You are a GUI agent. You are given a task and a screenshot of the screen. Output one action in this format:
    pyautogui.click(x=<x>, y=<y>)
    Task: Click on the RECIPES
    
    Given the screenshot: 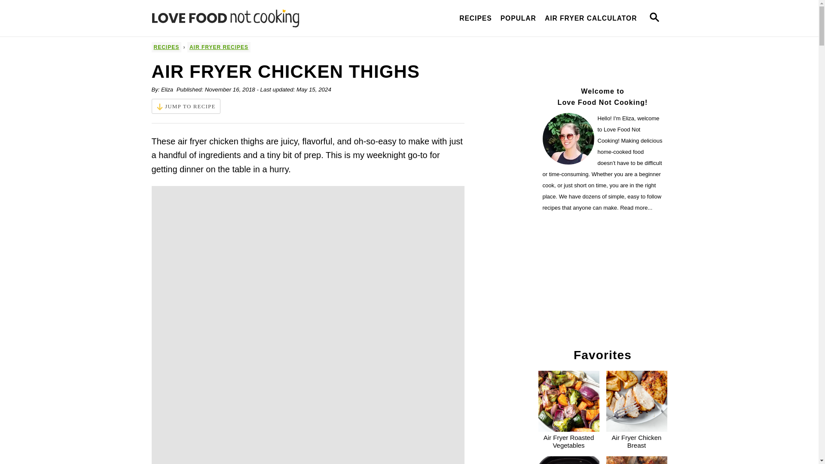 What is the action you would take?
    pyautogui.click(x=475, y=18)
    